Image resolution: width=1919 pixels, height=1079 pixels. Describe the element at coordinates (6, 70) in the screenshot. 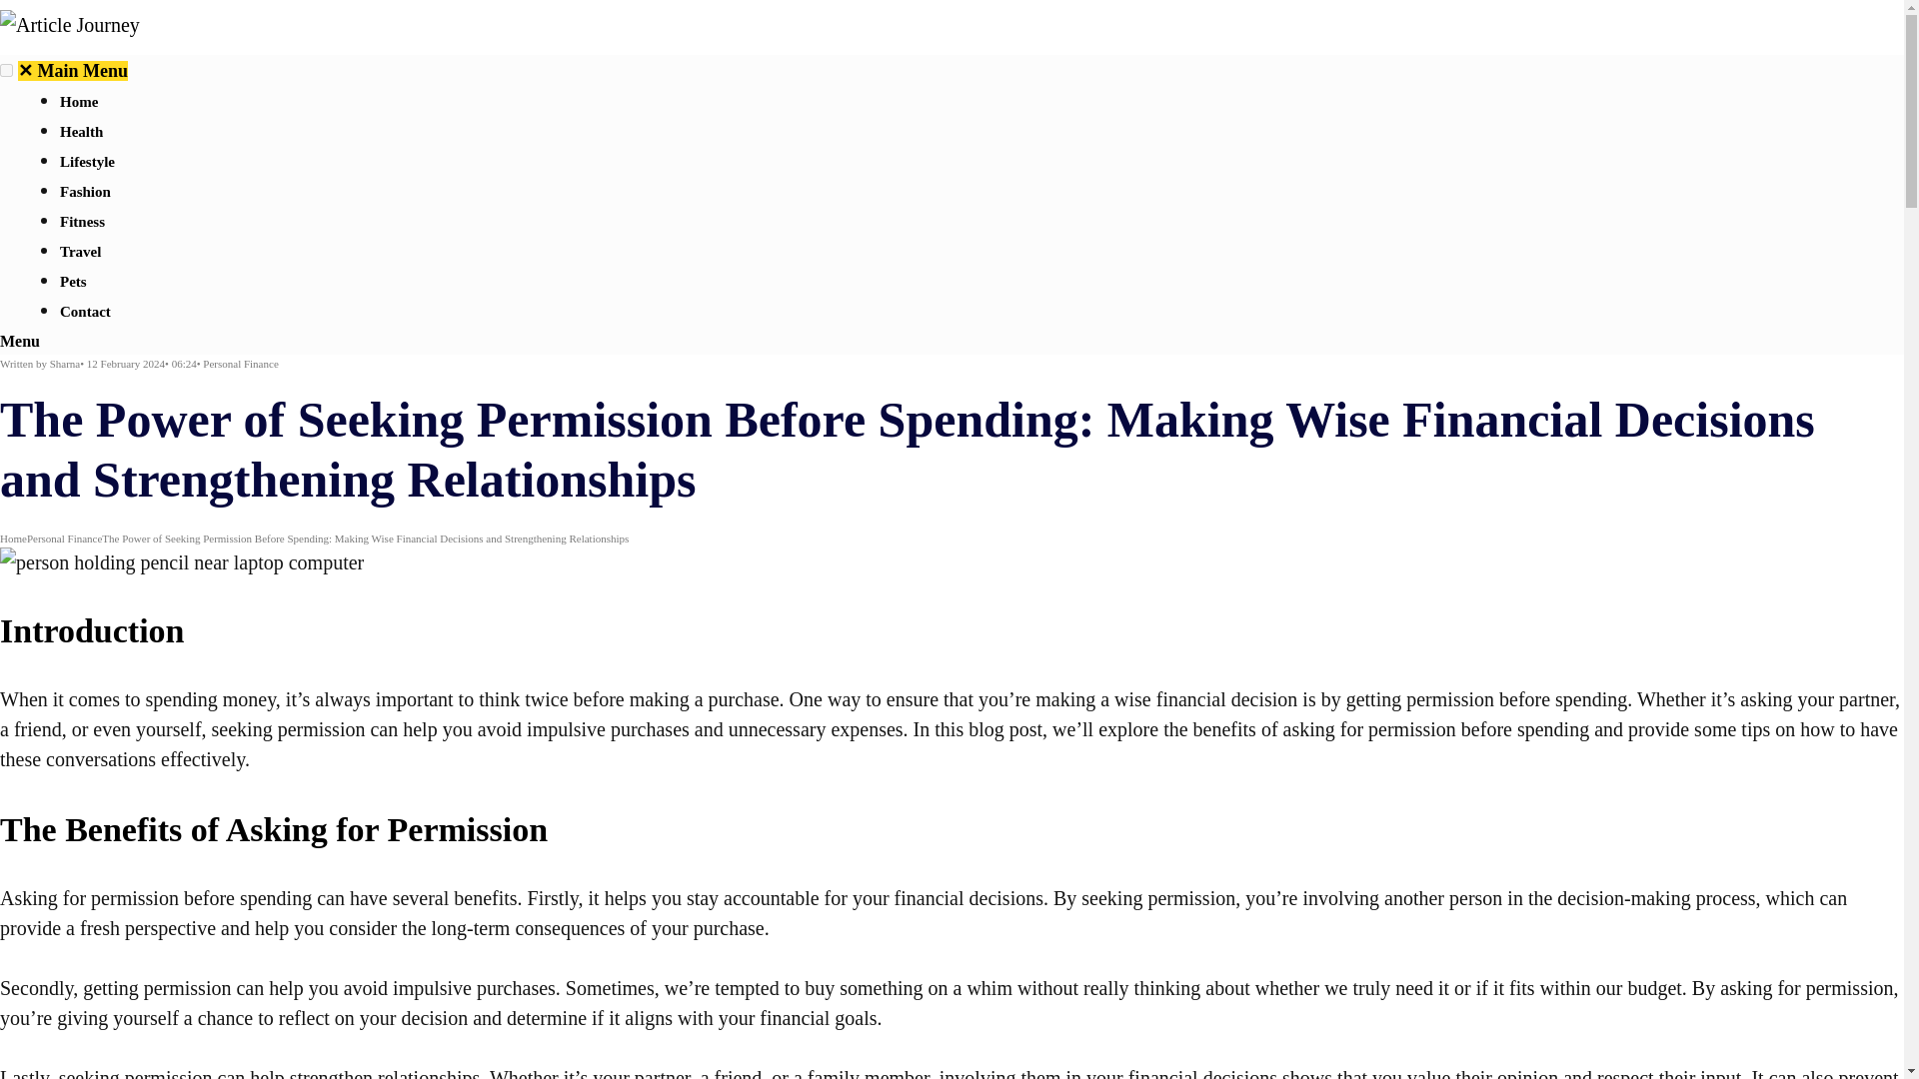

I see `on` at that location.